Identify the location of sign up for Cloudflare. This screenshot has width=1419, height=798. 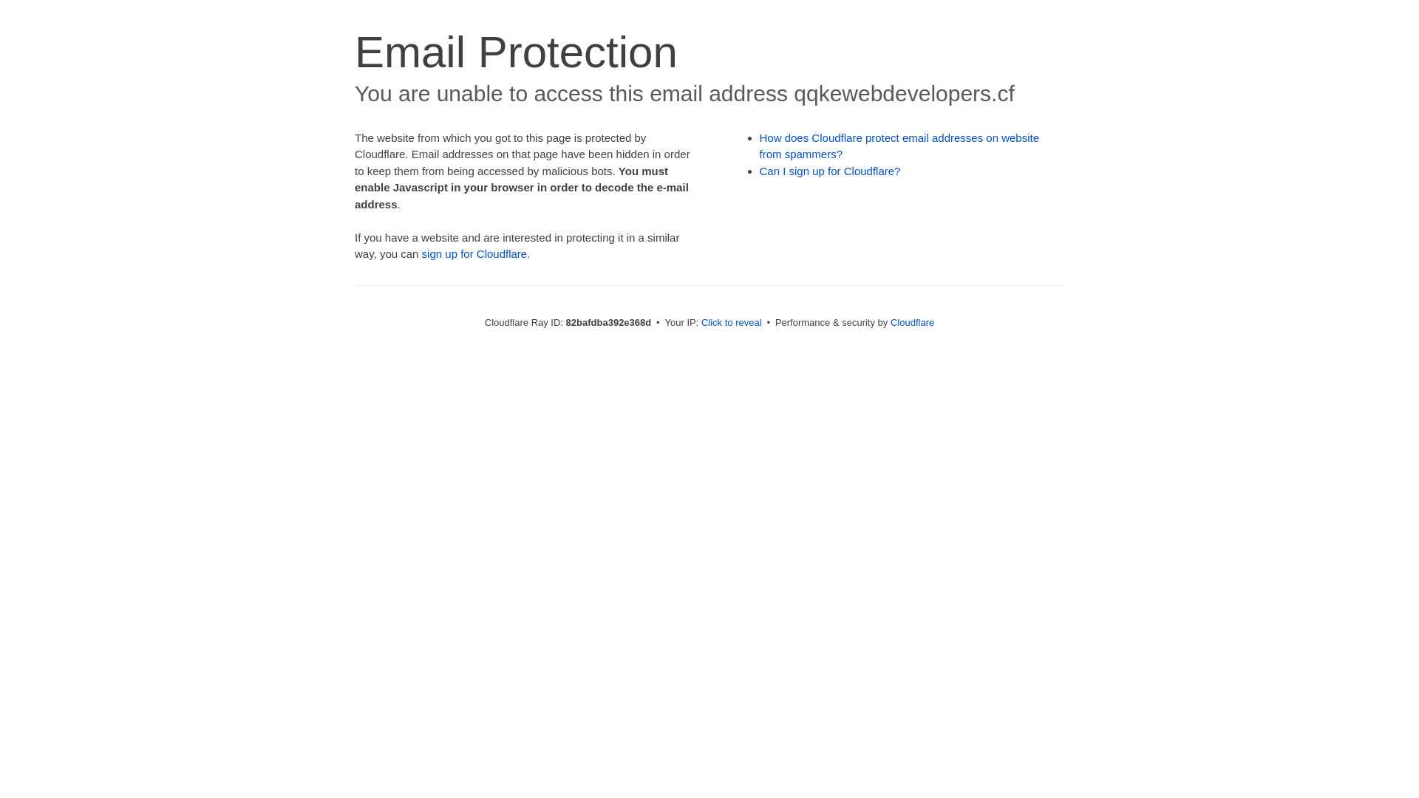
(474, 254).